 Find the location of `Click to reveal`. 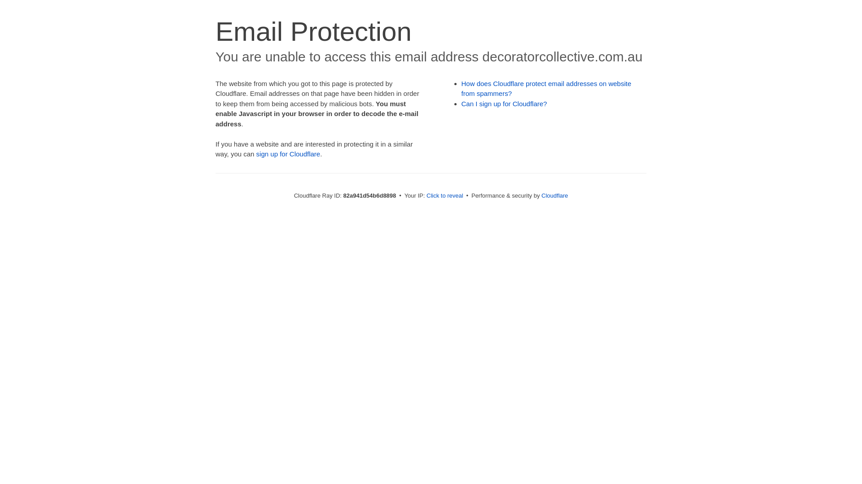

Click to reveal is located at coordinates (445, 195).